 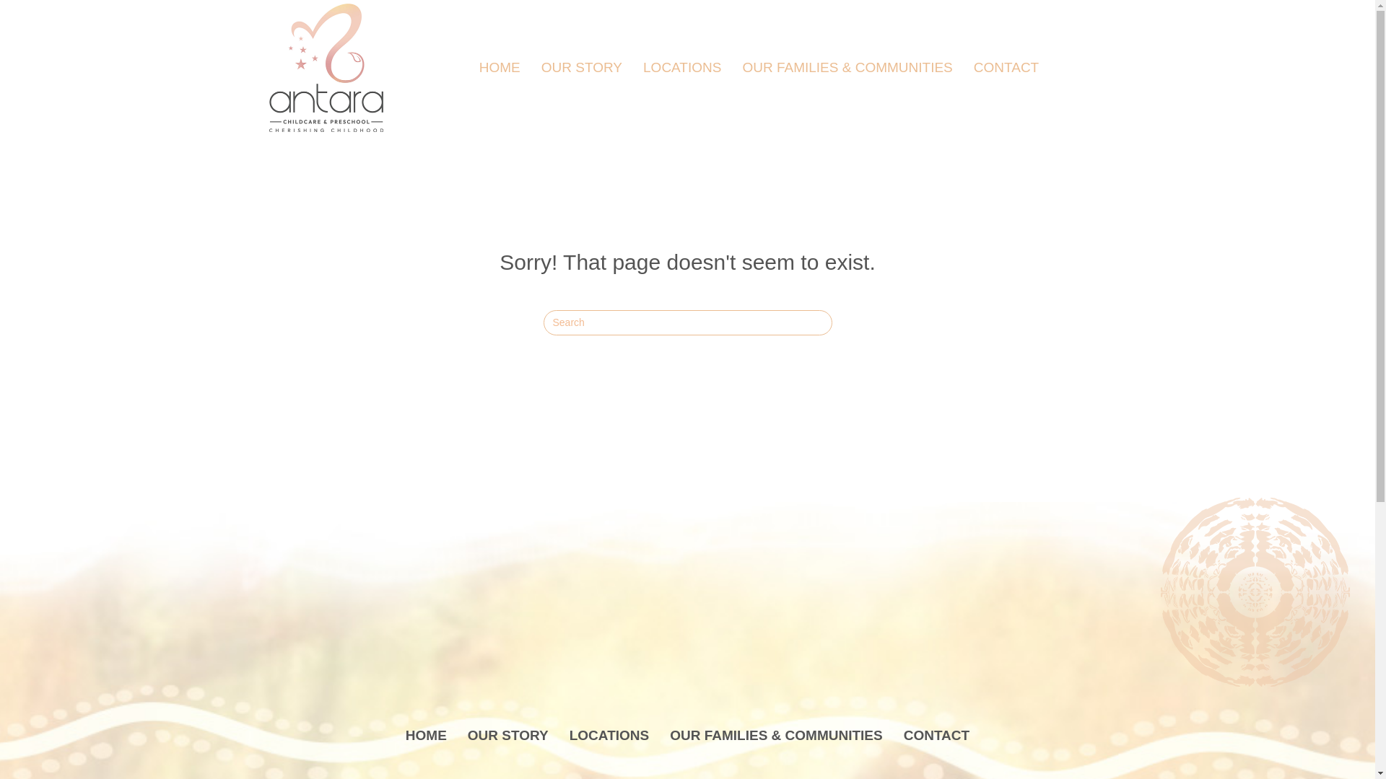 What do you see at coordinates (847, 68) in the screenshot?
I see `OUR FAMILIES & COMMUNITIES` at bounding box center [847, 68].